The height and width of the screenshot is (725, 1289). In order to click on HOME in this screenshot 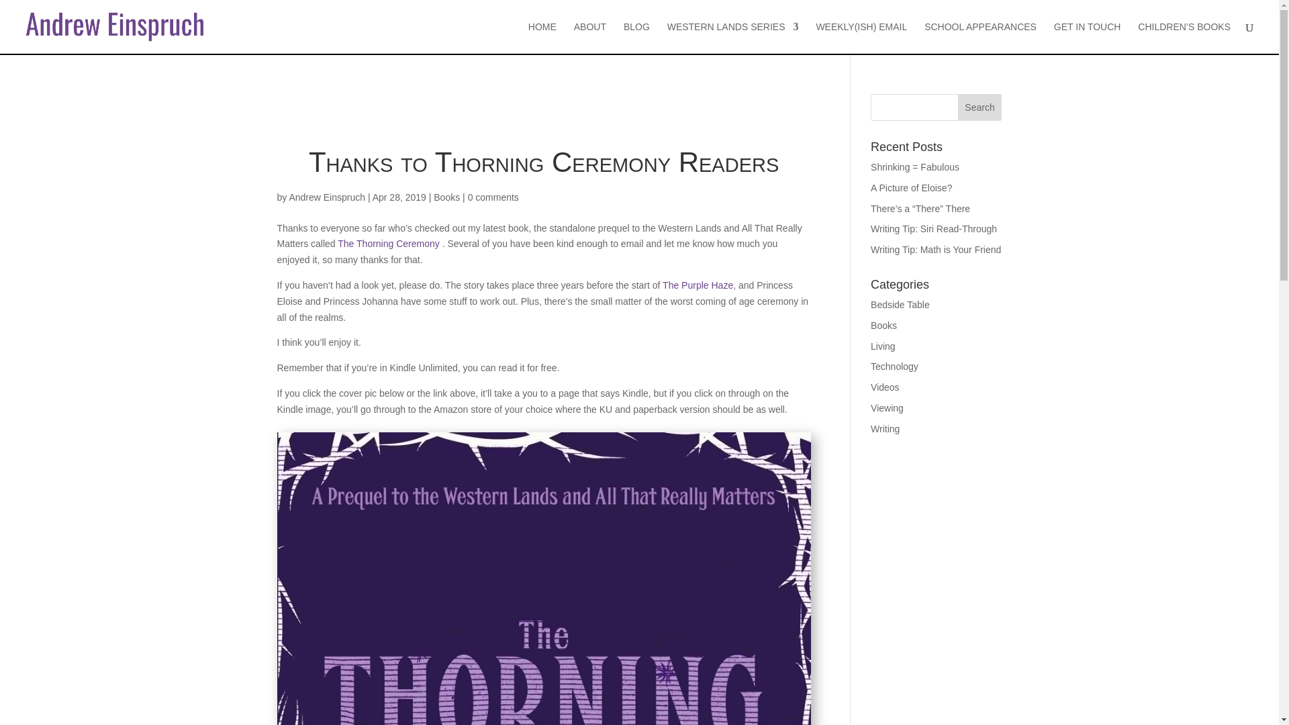, I will do `click(542, 38)`.